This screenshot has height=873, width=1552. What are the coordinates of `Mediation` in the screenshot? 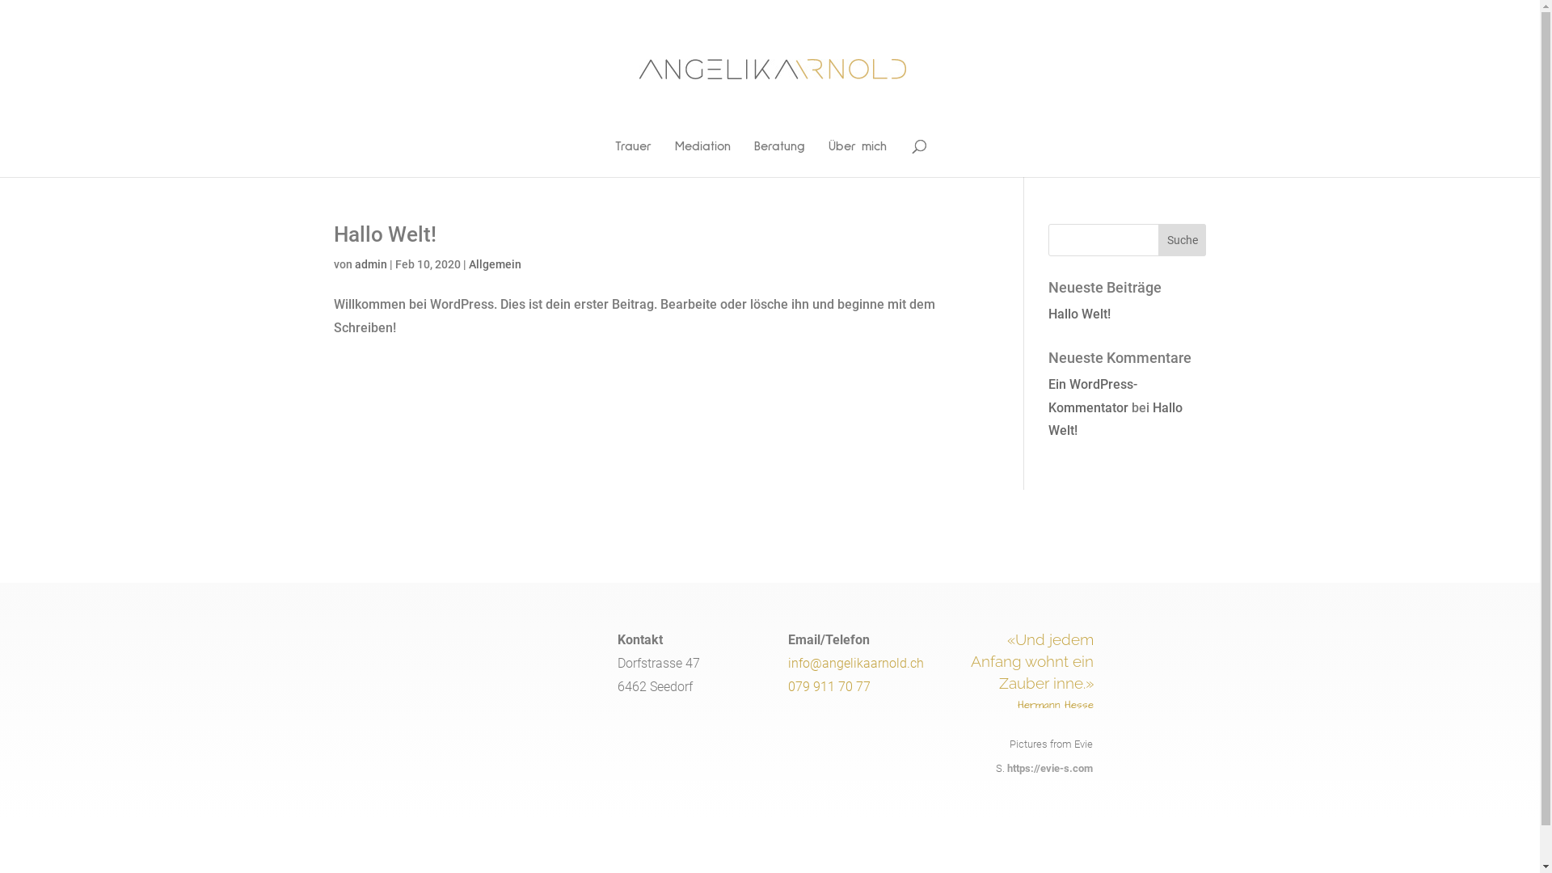 It's located at (703, 158).